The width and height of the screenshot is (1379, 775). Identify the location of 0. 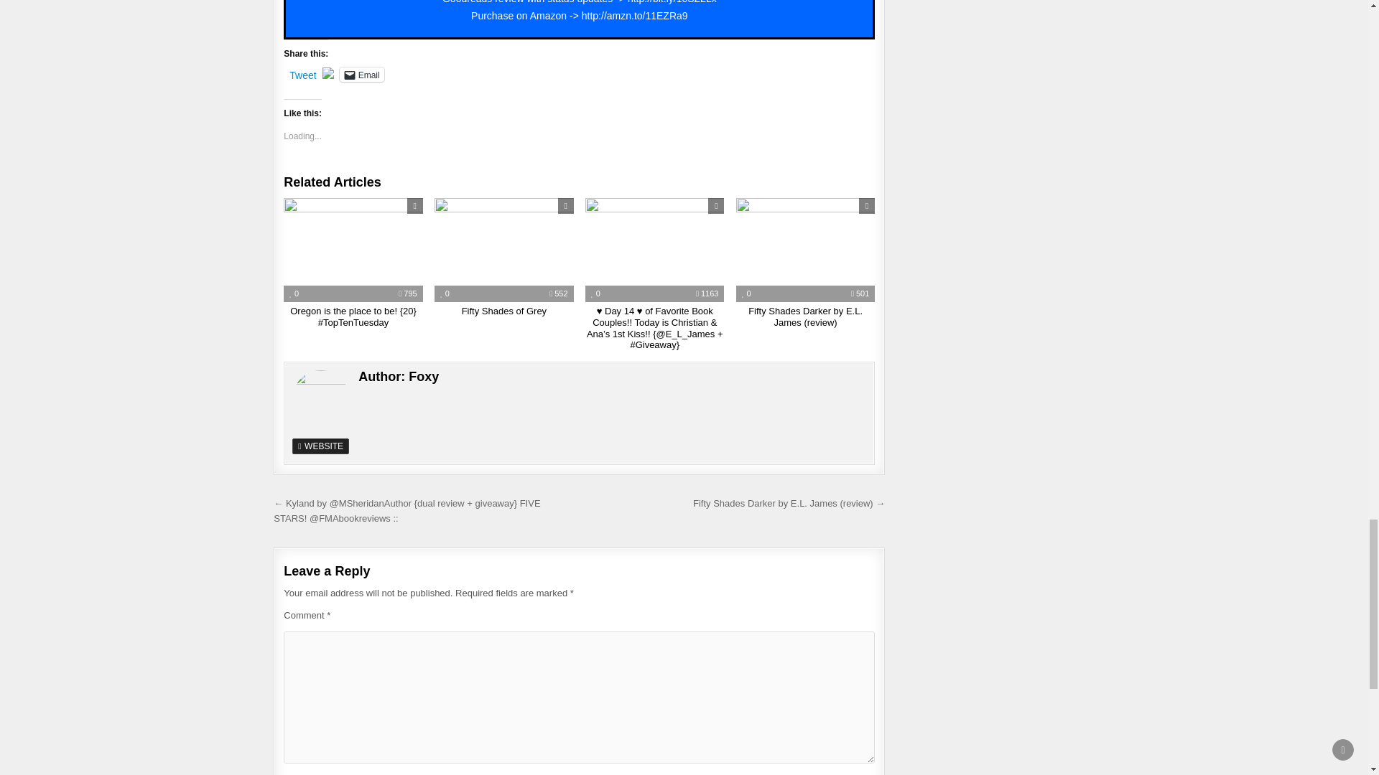
(294, 293).